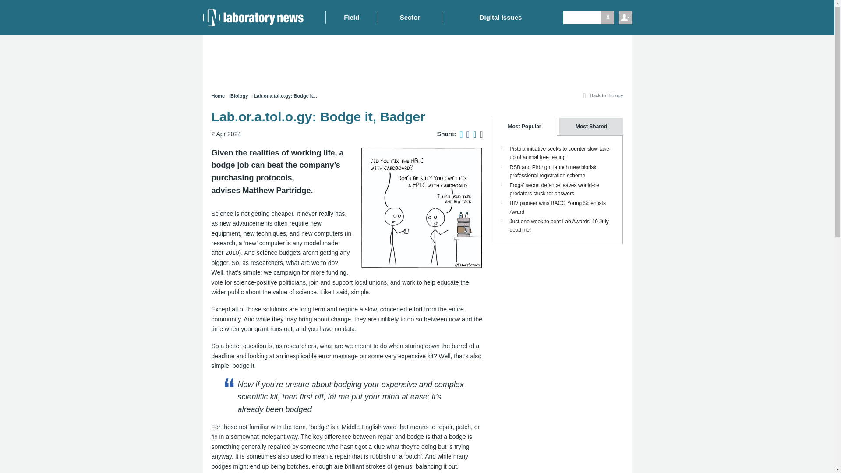  What do you see at coordinates (410, 17) in the screenshot?
I see `Sector` at bounding box center [410, 17].